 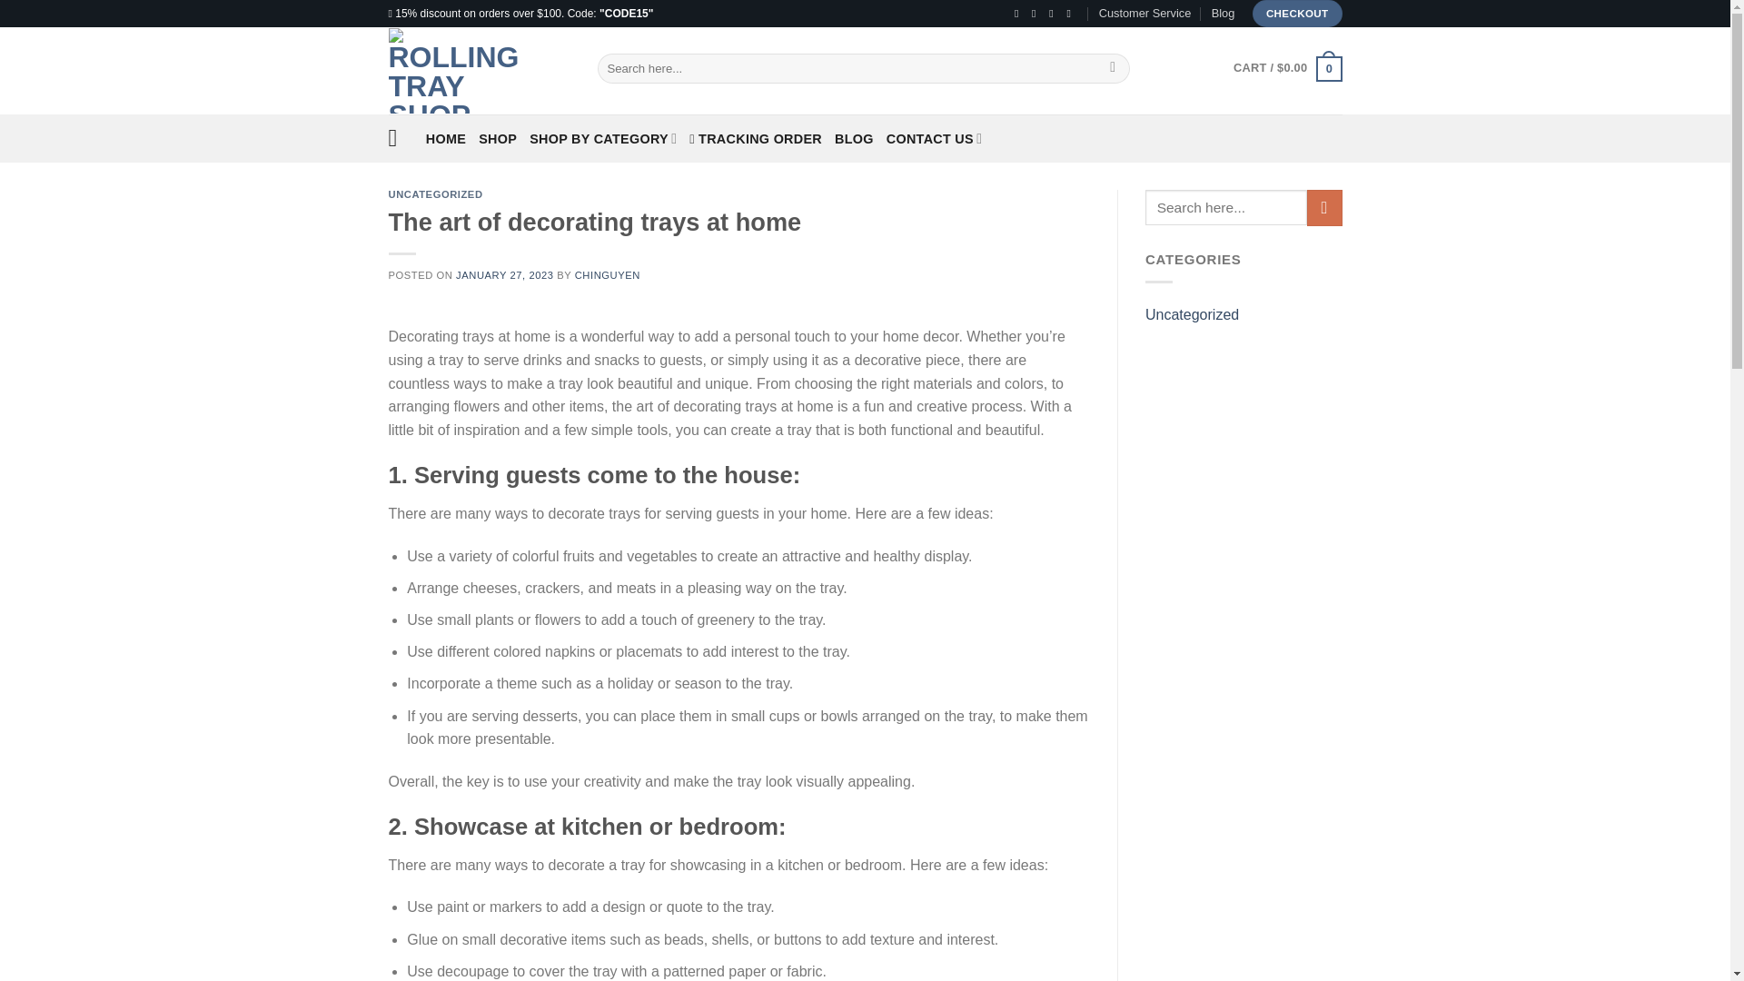 I want to click on JANUARY 27, 2023, so click(x=503, y=274).